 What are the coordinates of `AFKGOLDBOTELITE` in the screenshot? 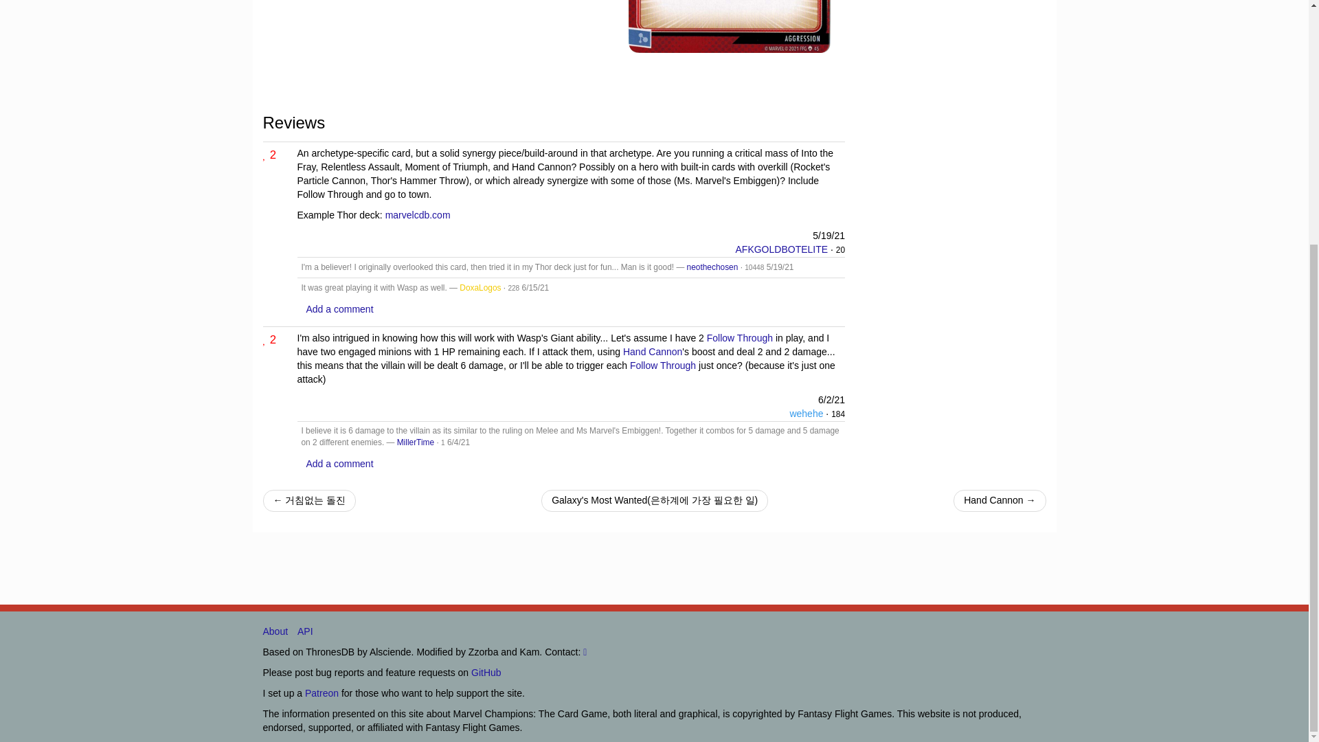 It's located at (781, 249).